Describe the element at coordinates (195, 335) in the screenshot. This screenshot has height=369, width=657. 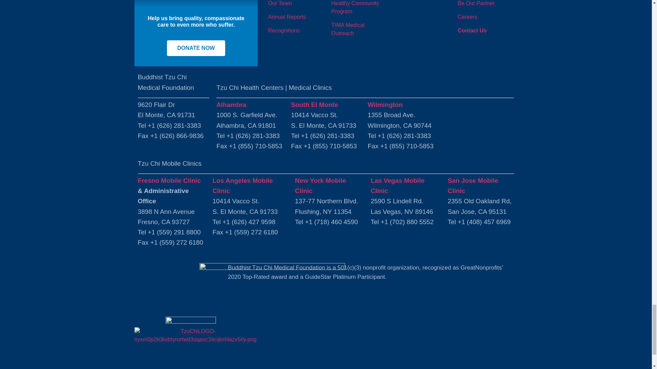
I see `TzuChiLOGO-nyxm0p2k0kvbtyrortwd3uqavc34cijkshlazx5rly.png` at that location.